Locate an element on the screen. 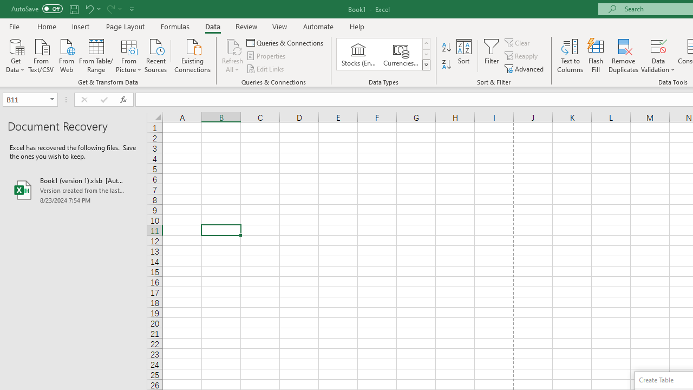 The height and width of the screenshot is (390, 693). Queries & Connections is located at coordinates (286, 42).